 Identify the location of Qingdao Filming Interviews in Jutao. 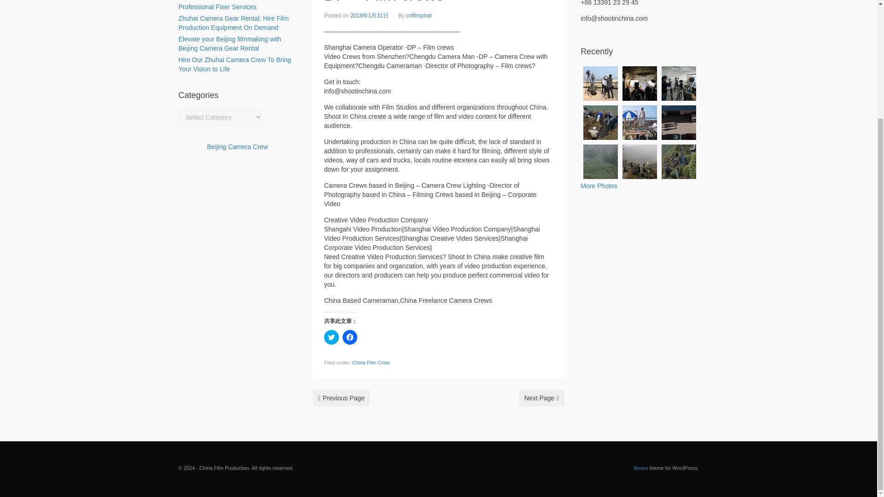
(600, 83).